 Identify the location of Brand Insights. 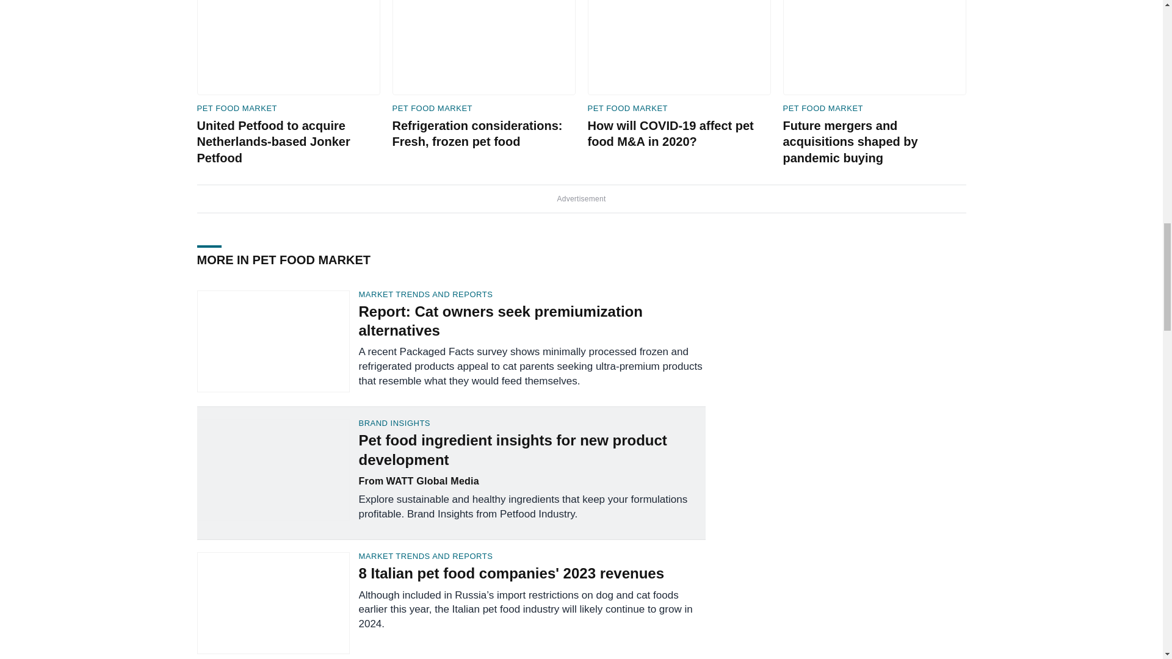
(532, 422).